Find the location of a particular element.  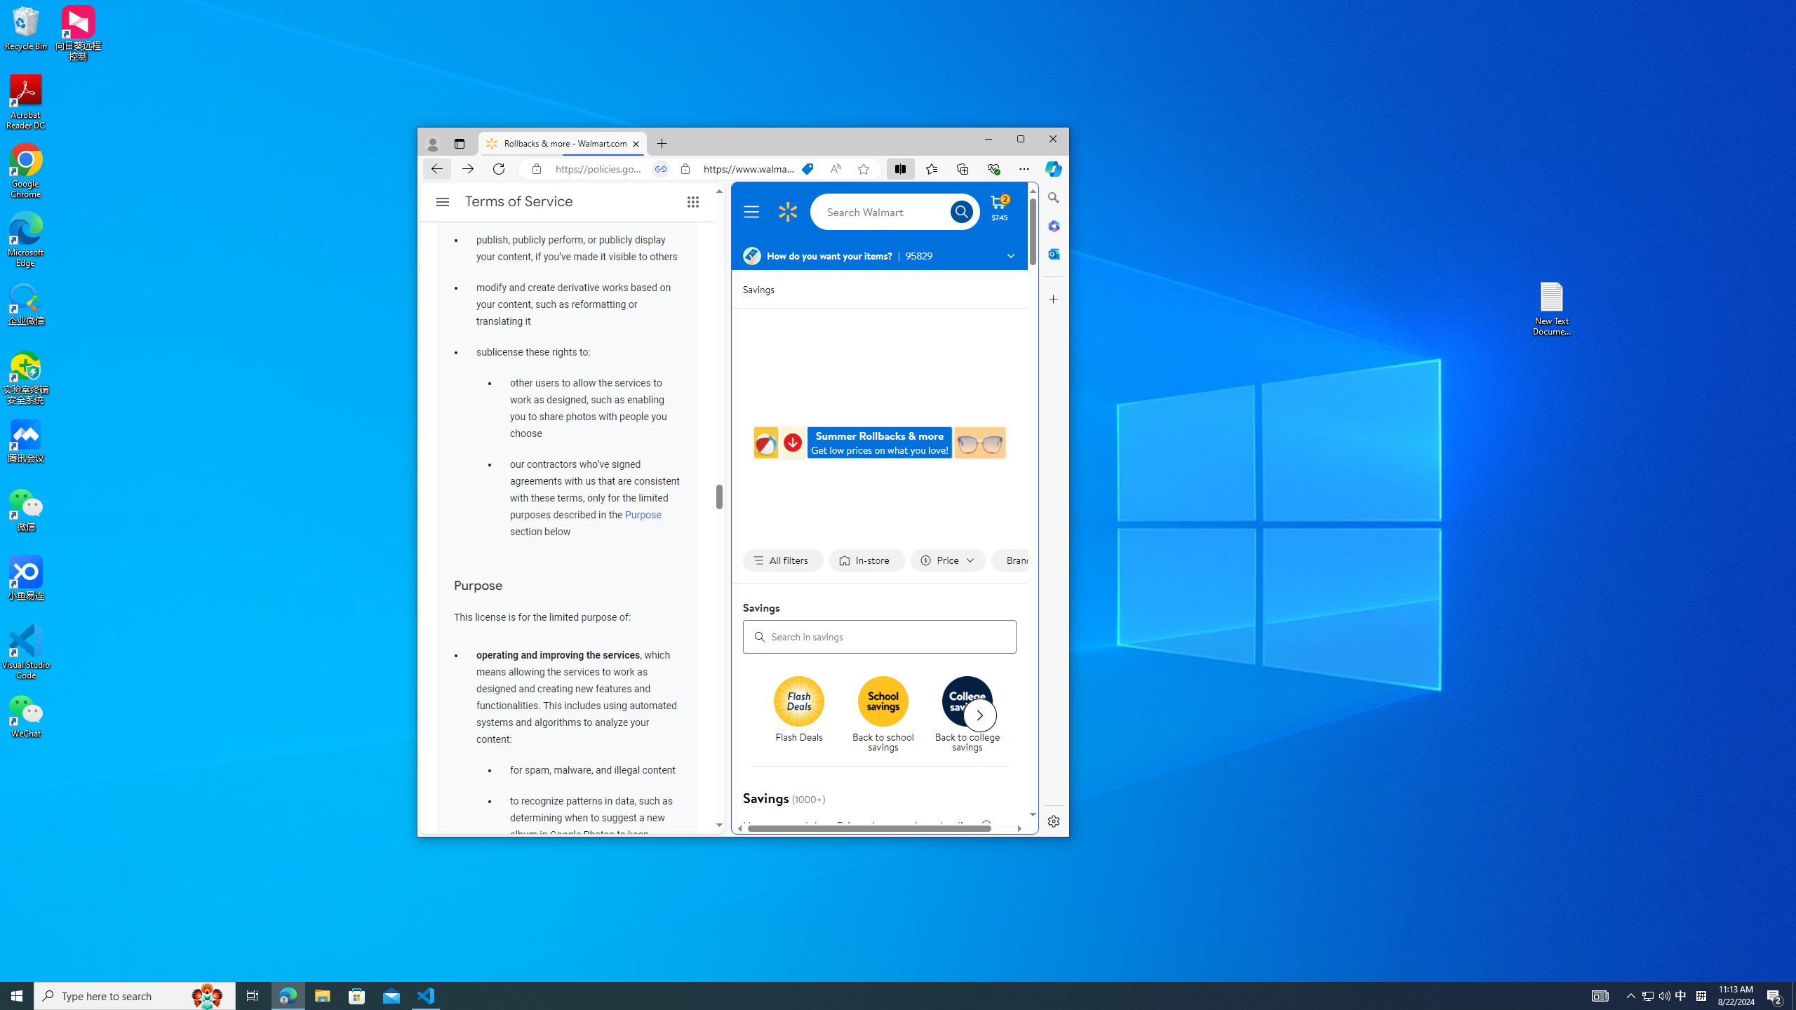

Rollbacks & more - Walmart.com is located at coordinates (562, 144).